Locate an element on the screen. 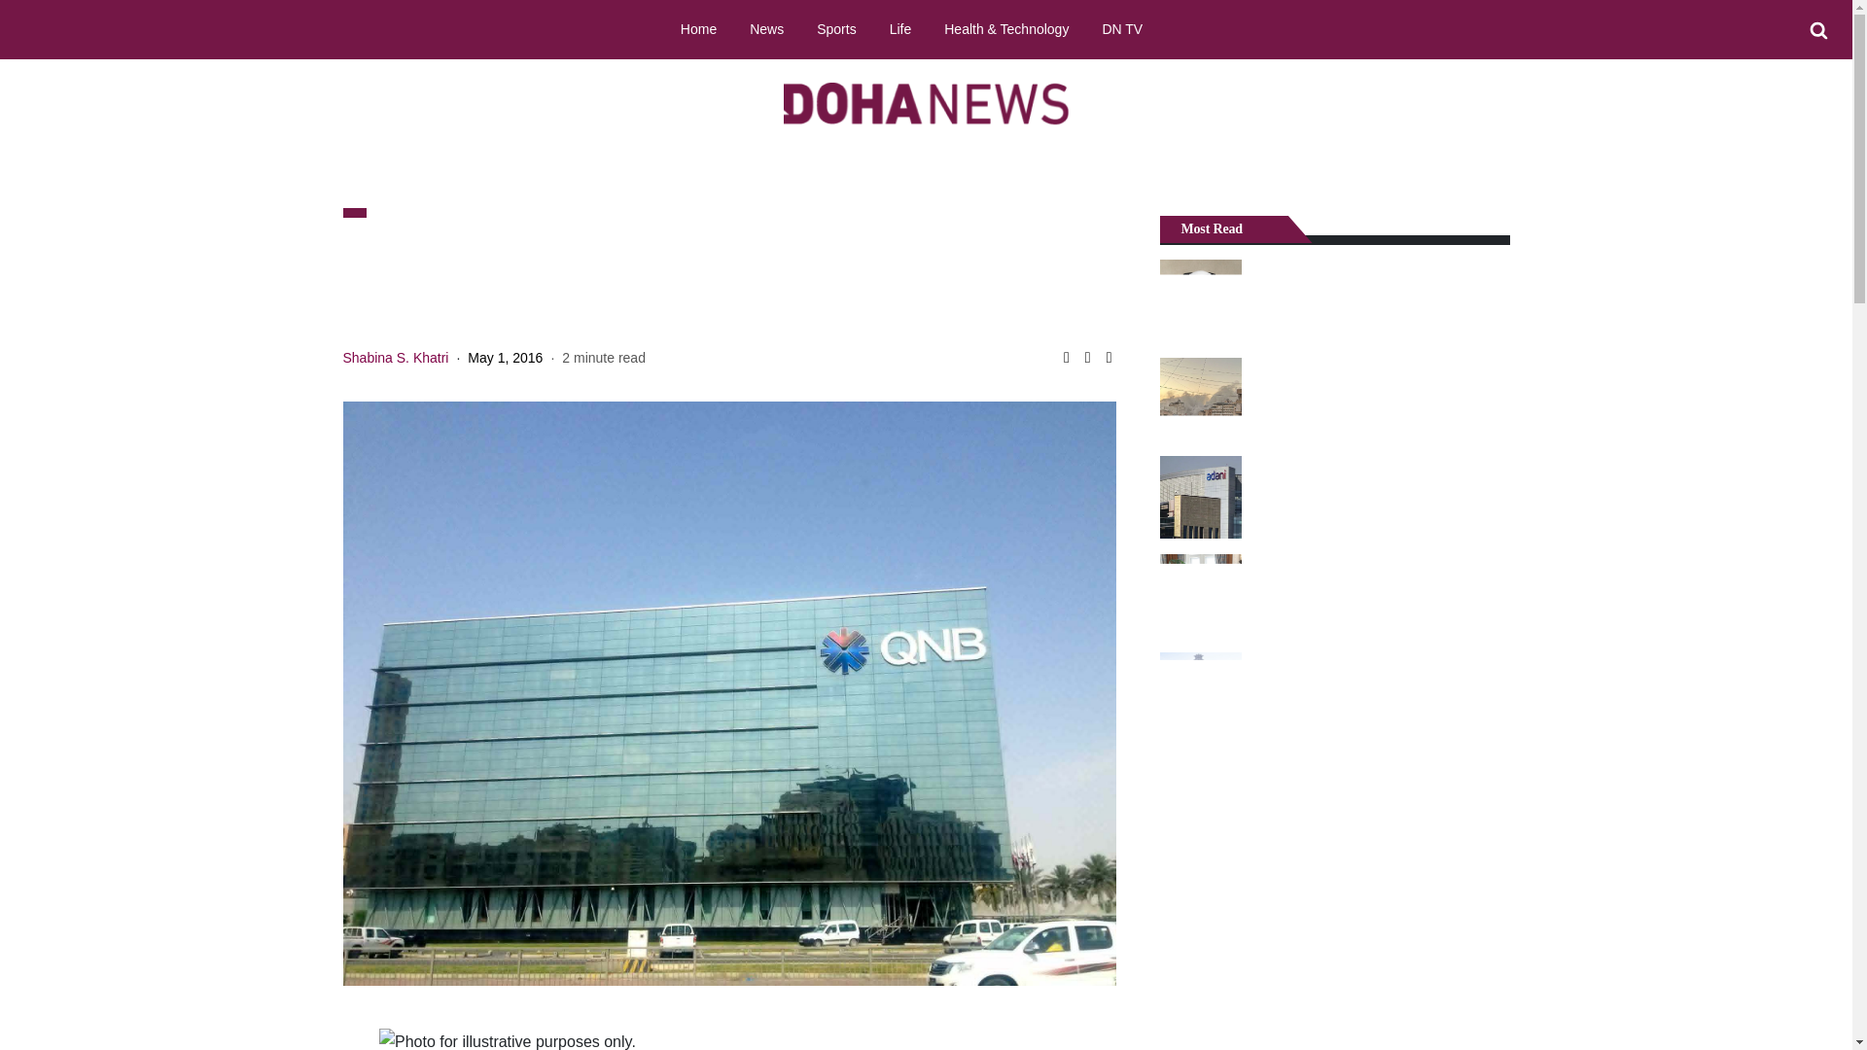  Shabina S. Khatri is located at coordinates (395, 357).